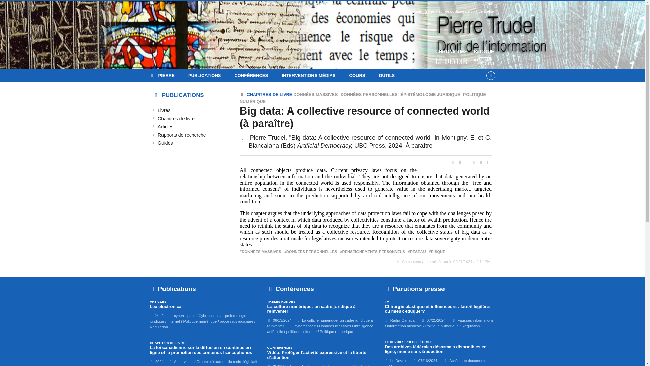 The width and height of the screenshot is (650, 366). Describe the element at coordinates (357, 76) in the screenshot. I see `COURS` at that location.